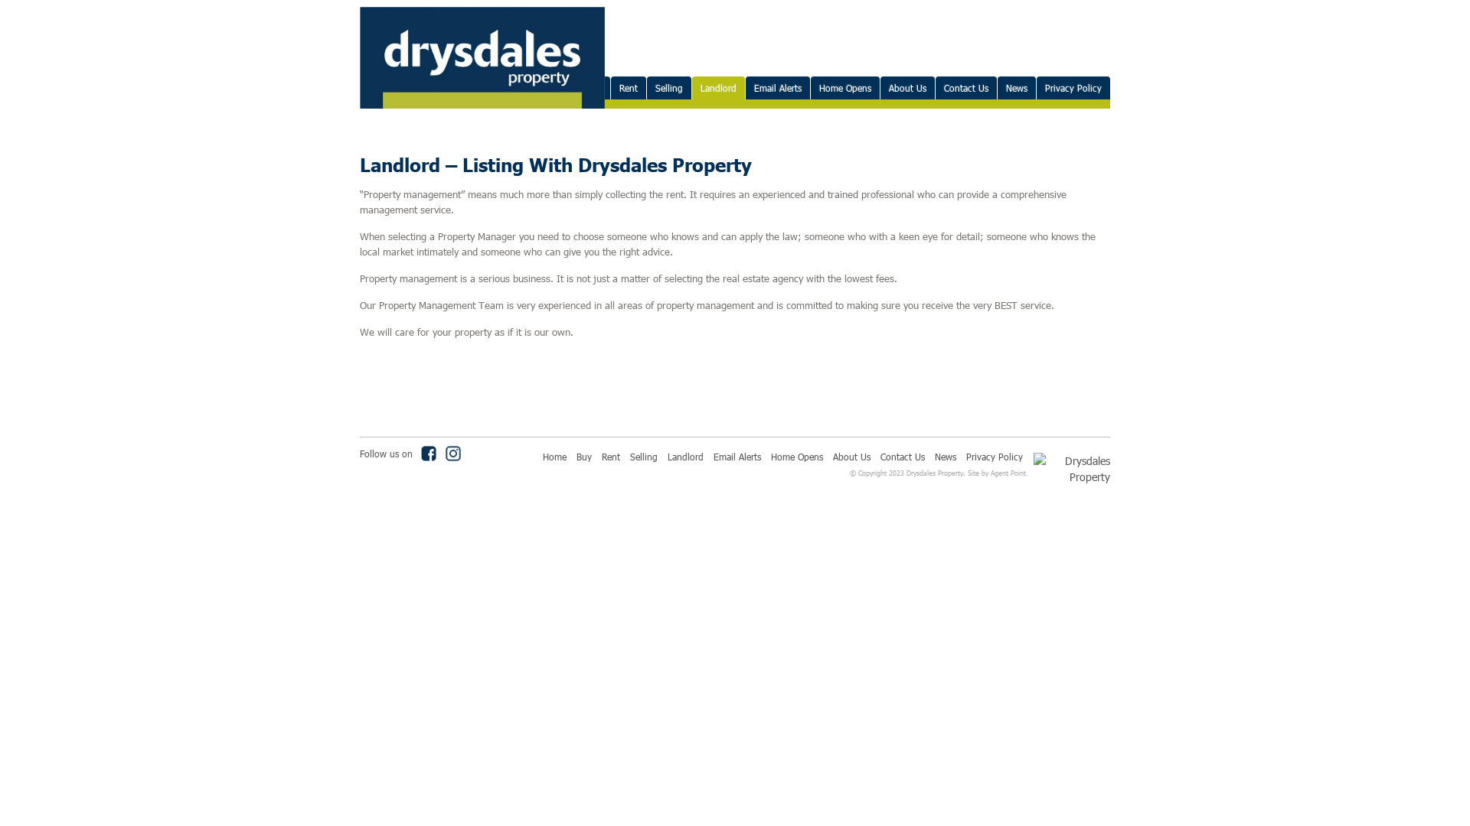  Describe the element at coordinates (845, 88) in the screenshot. I see `Home Opens` at that location.